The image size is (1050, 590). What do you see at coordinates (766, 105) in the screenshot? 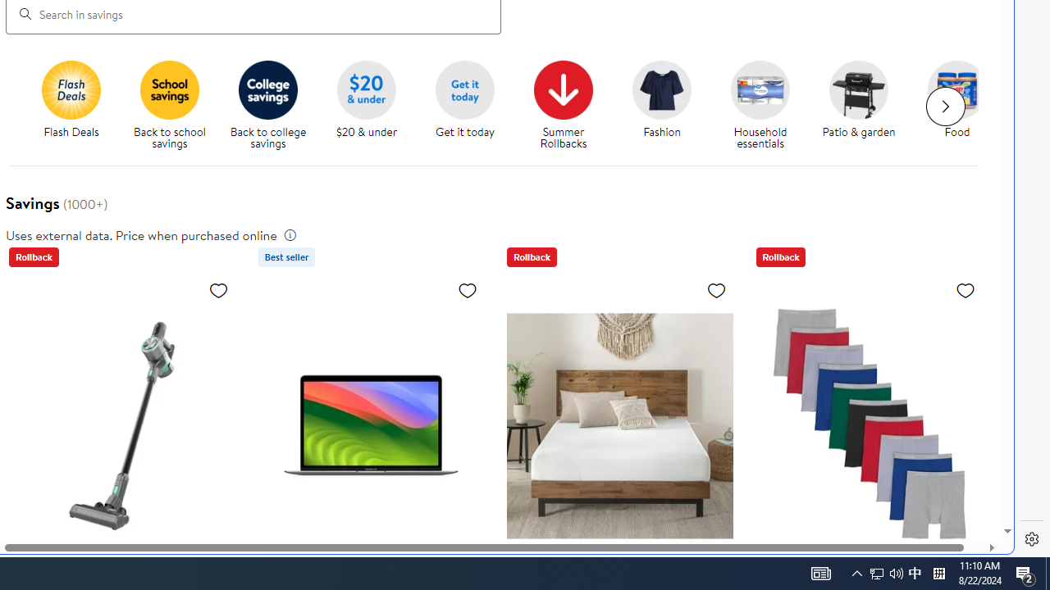
I see `Household essentials` at bounding box center [766, 105].